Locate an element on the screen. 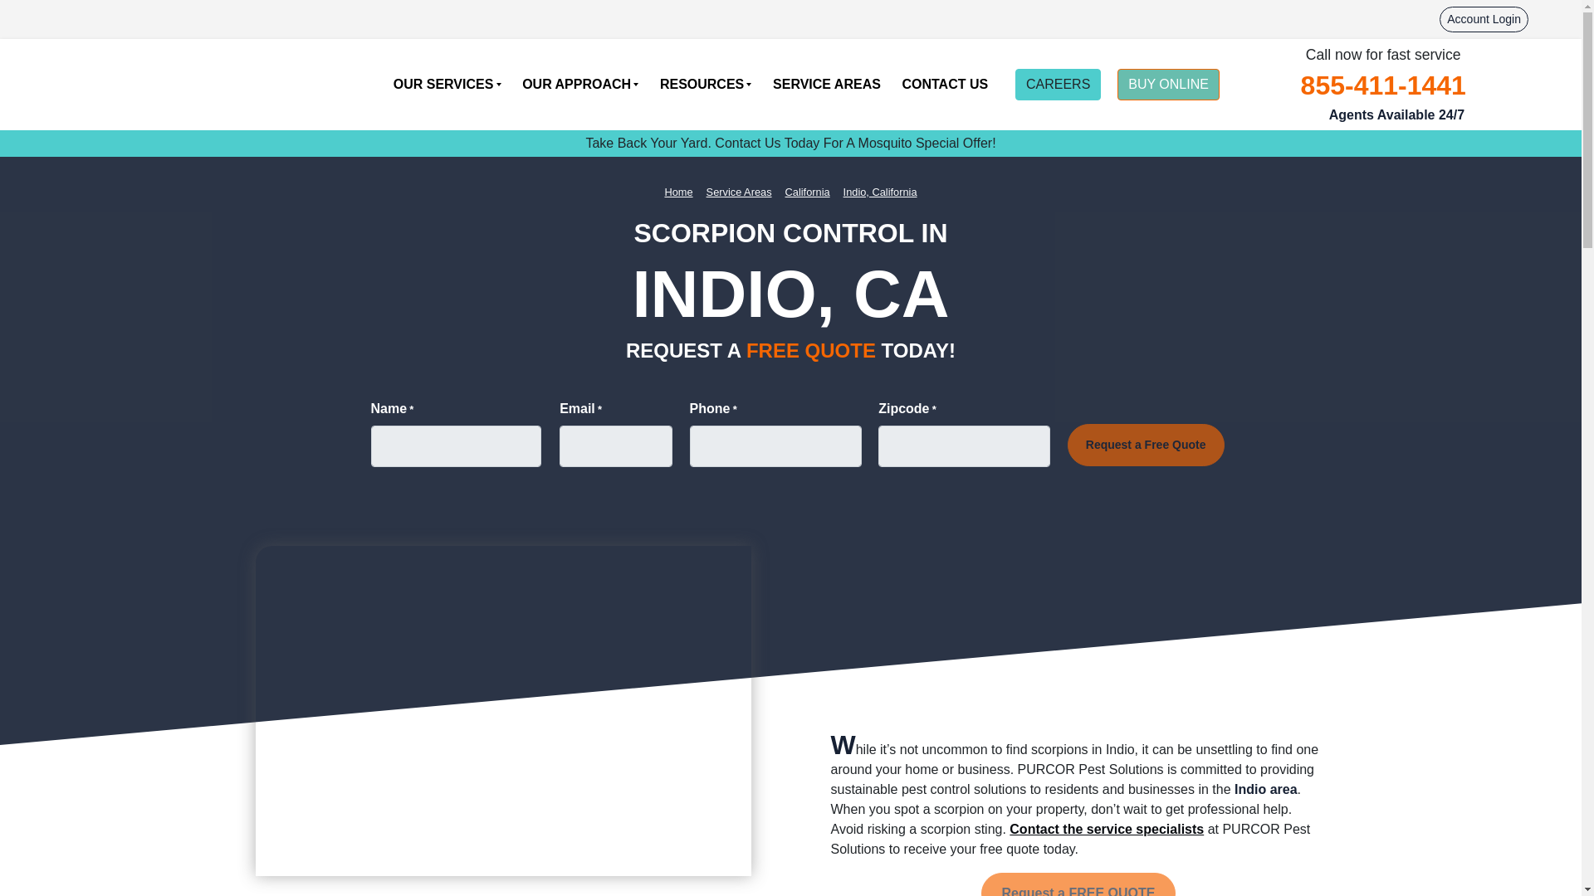 Image resolution: width=1594 pixels, height=896 pixels. 855-411-1441 is located at coordinates (1383, 85).